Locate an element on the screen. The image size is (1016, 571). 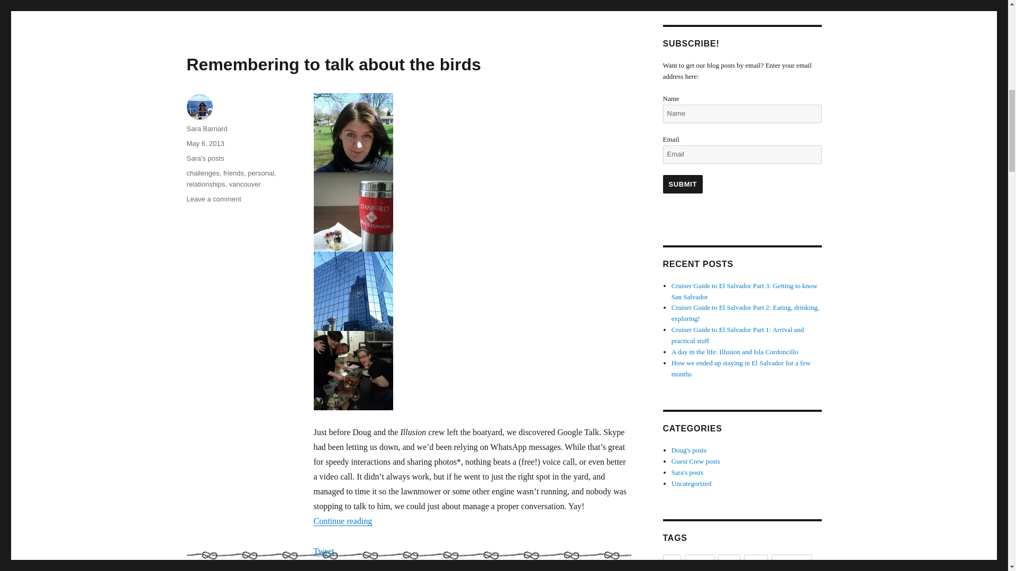
personal is located at coordinates (333, 65).